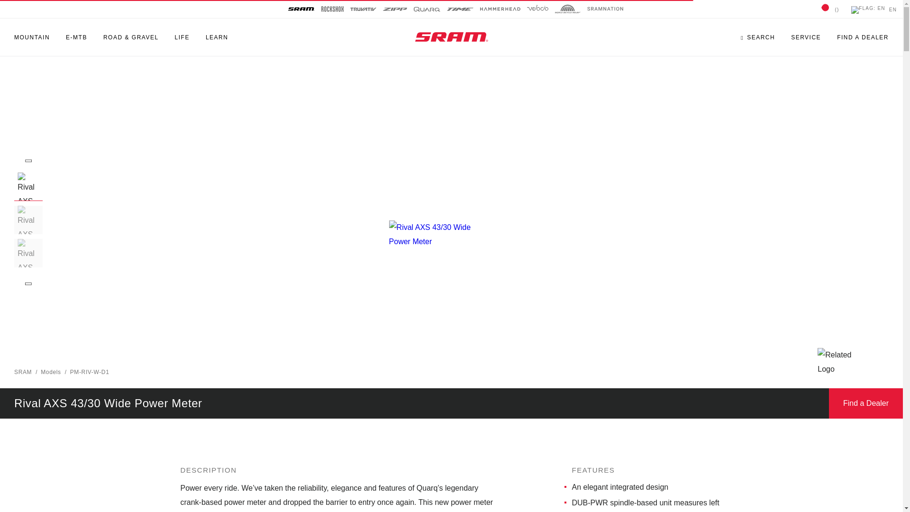 The image size is (910, 512). Describe the element at coordinates (605, 11) in the screenshot. I see `Sramnation` at that location.